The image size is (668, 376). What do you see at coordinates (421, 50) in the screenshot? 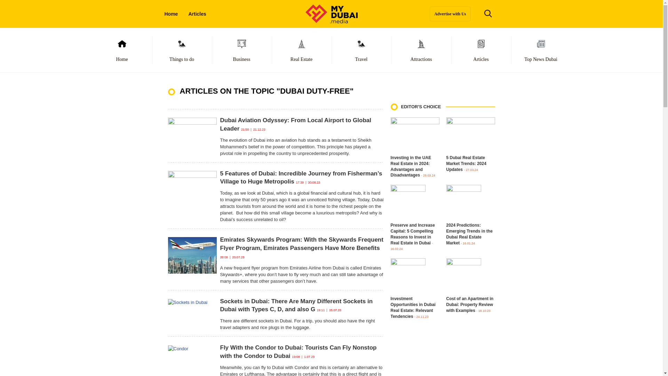
I see `Attractions` at bounding box center [421, 50].